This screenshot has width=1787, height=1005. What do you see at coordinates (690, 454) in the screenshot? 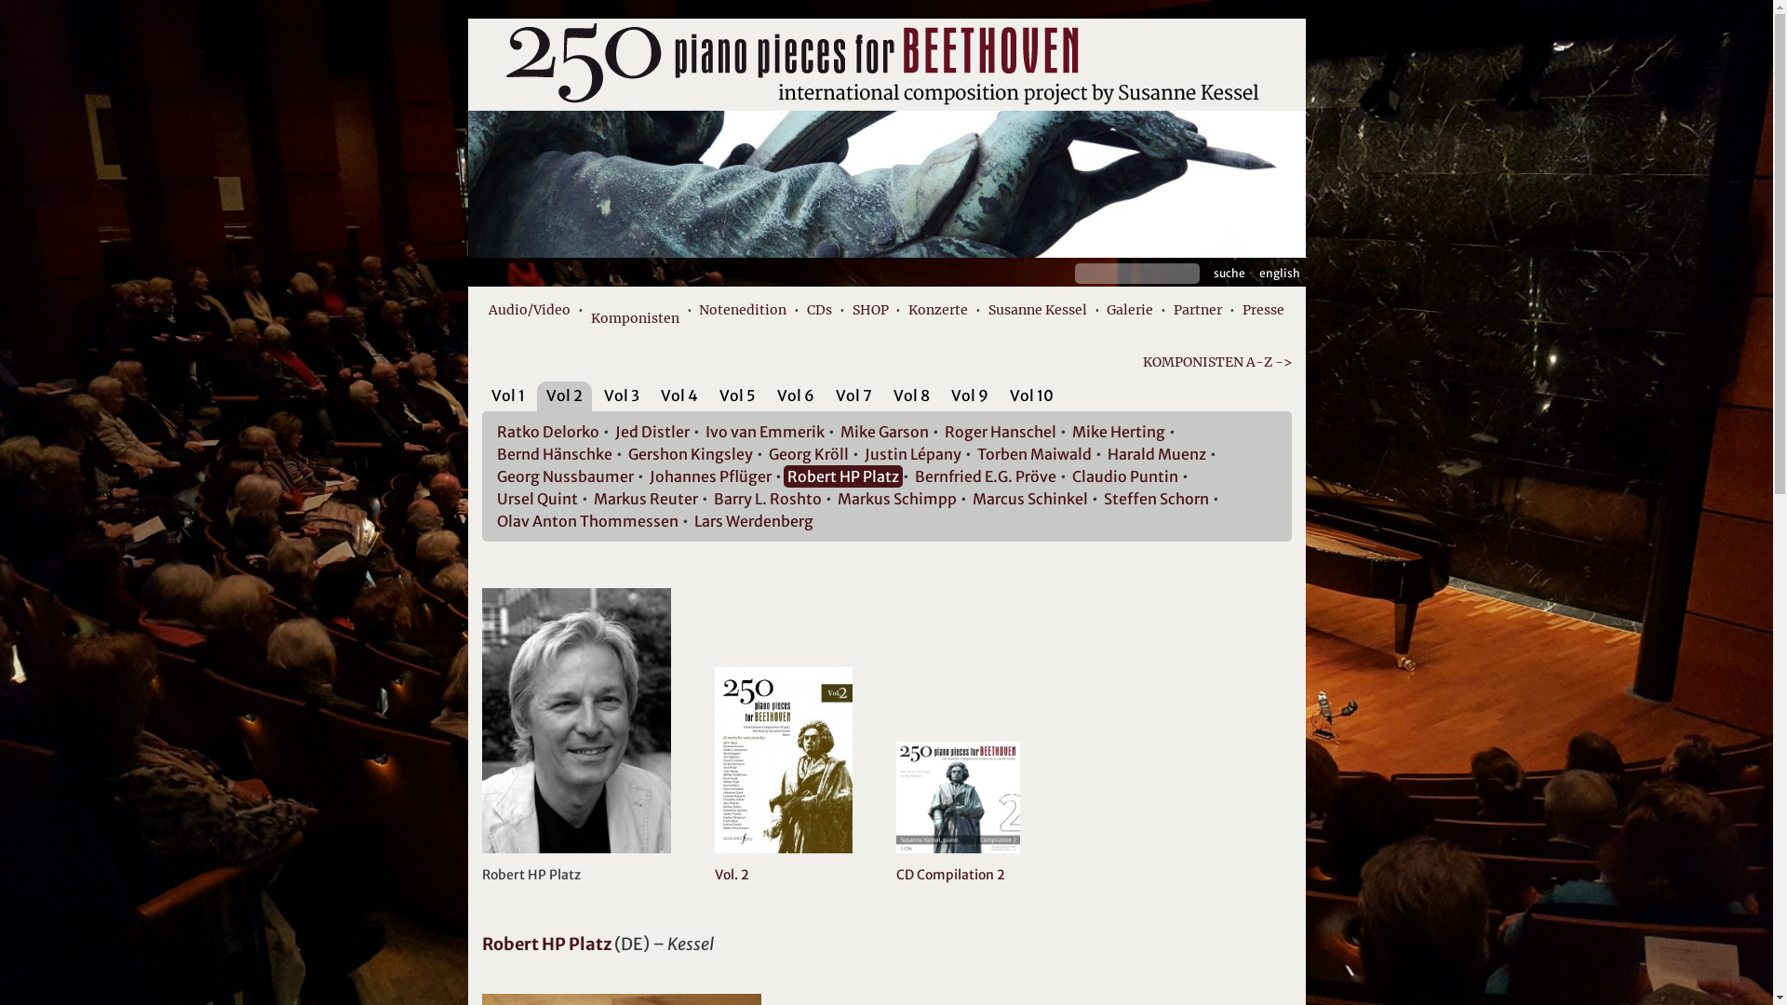
I see `Gershon Kingsley` at bounding box center [690, 454].